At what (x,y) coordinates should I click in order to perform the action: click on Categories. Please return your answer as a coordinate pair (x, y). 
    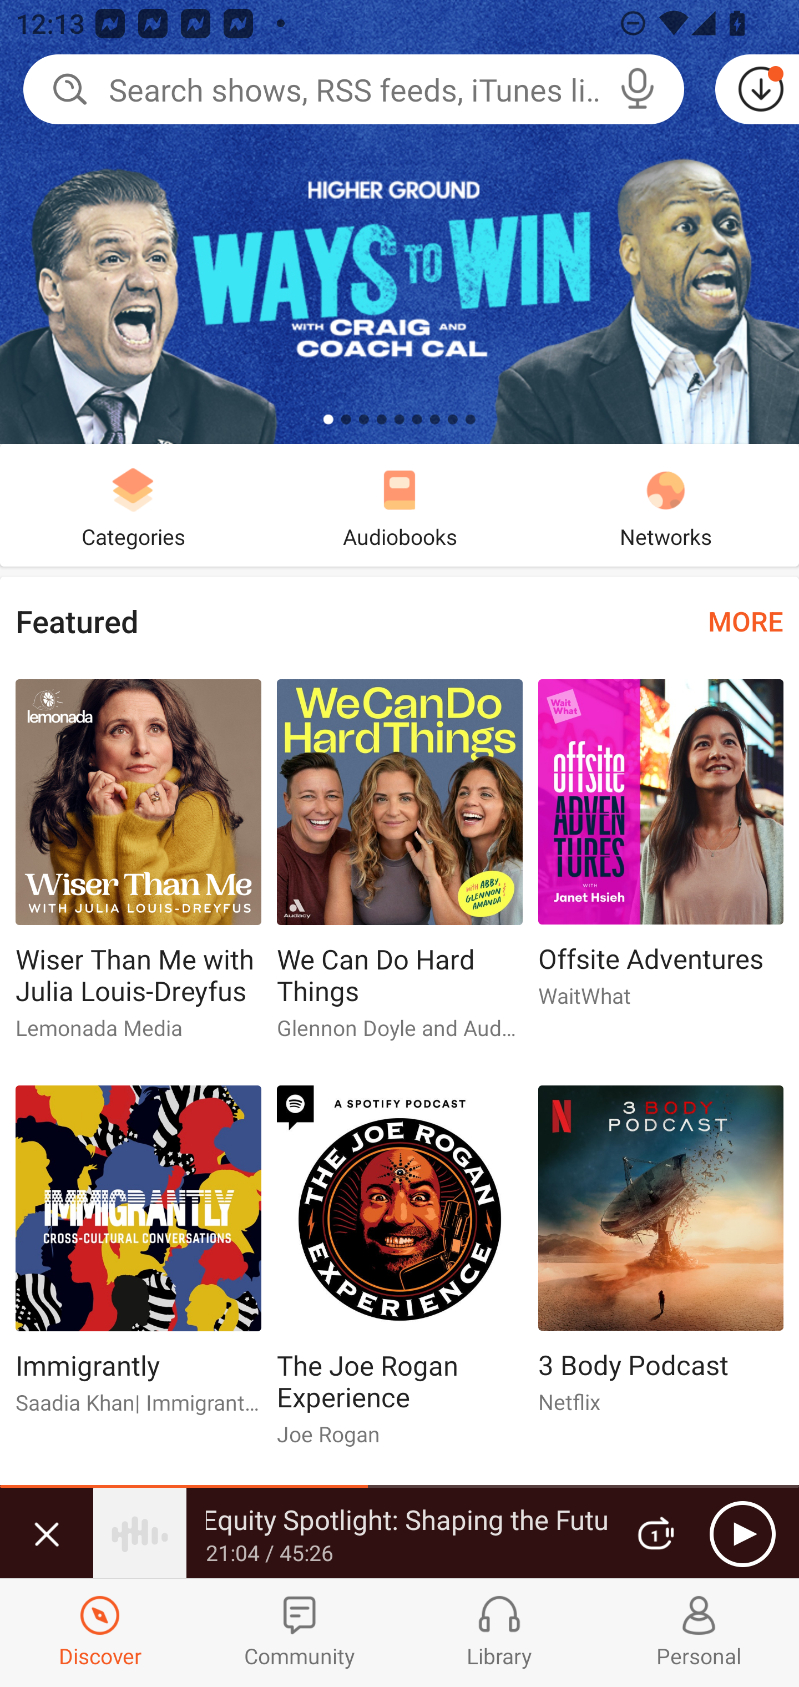
    Looking at the image, I should click on (133, 505).